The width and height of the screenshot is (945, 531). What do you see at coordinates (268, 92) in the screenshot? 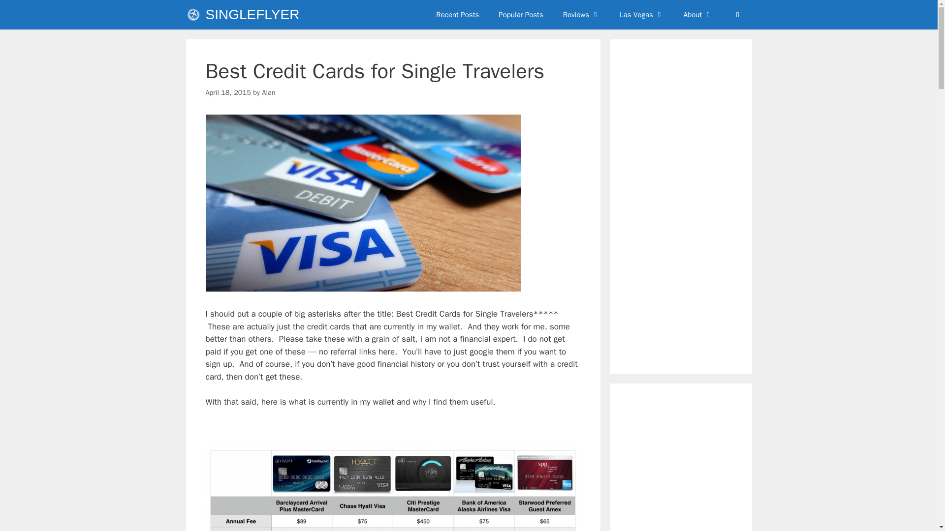
I see `View all posts by Alan` at bounding box center [268, 92].